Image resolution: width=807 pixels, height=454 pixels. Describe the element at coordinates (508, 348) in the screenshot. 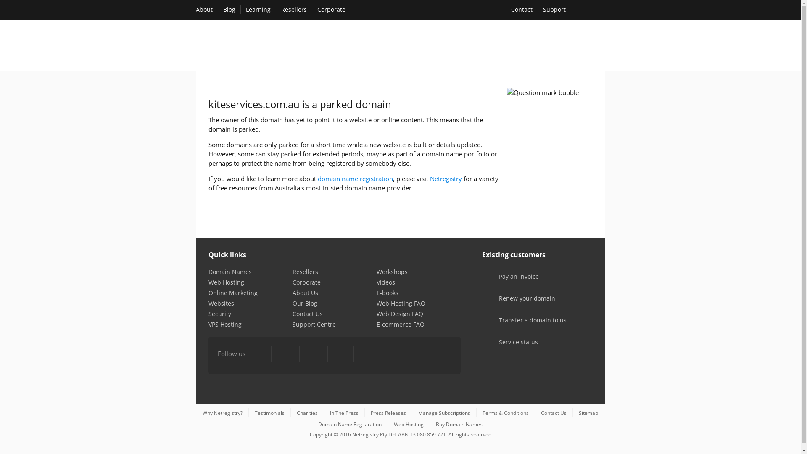

I see `Service status` at that location.